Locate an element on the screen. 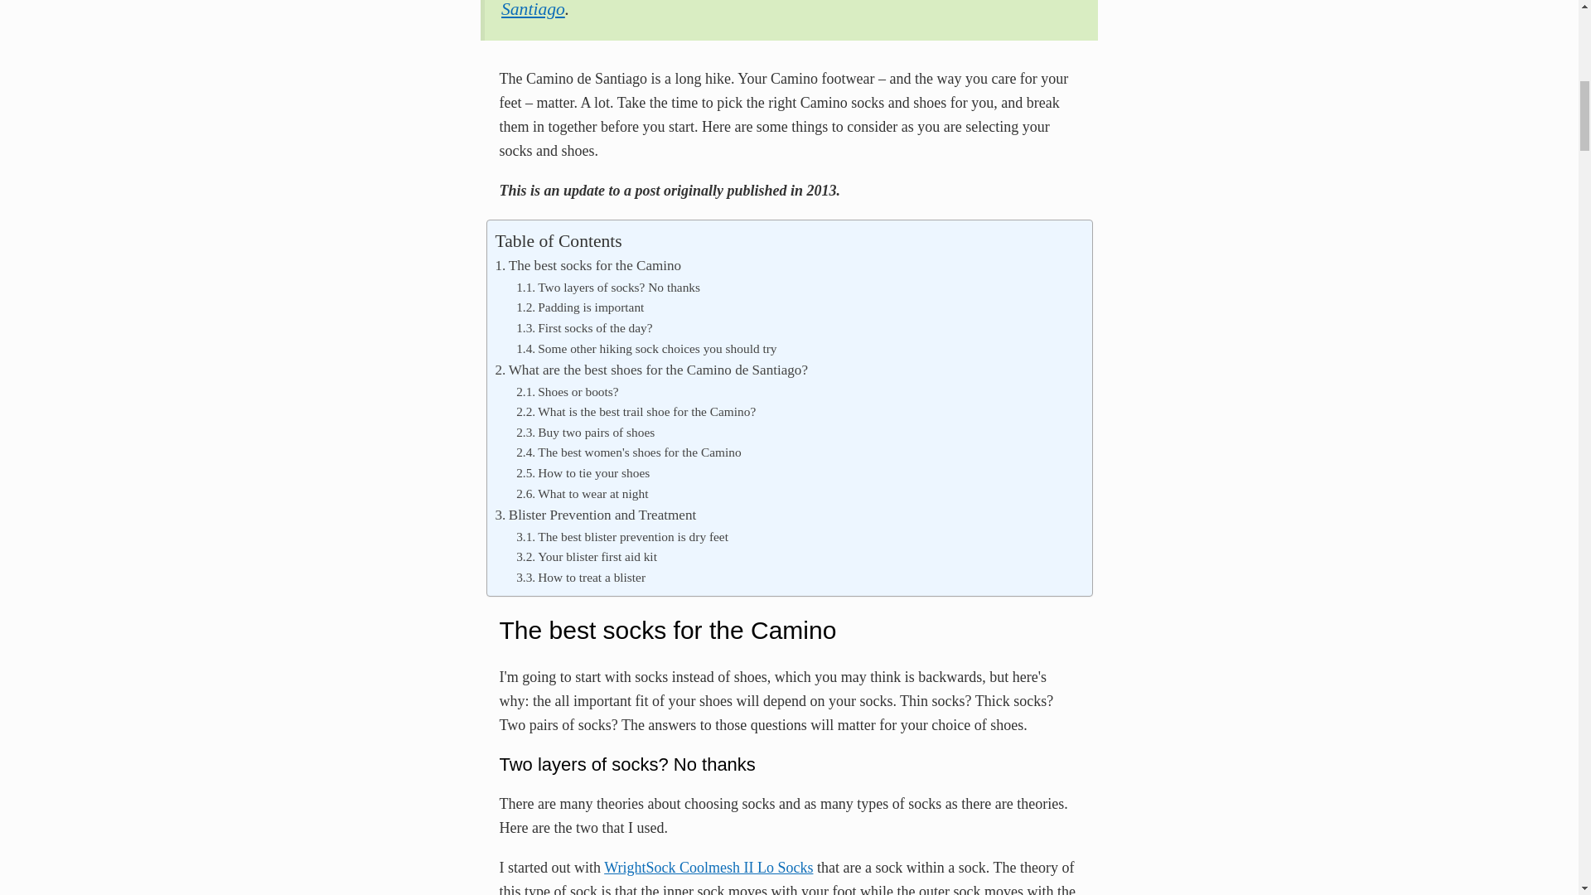  Buy two pairs of shoes is located at coordinates (585, 433).